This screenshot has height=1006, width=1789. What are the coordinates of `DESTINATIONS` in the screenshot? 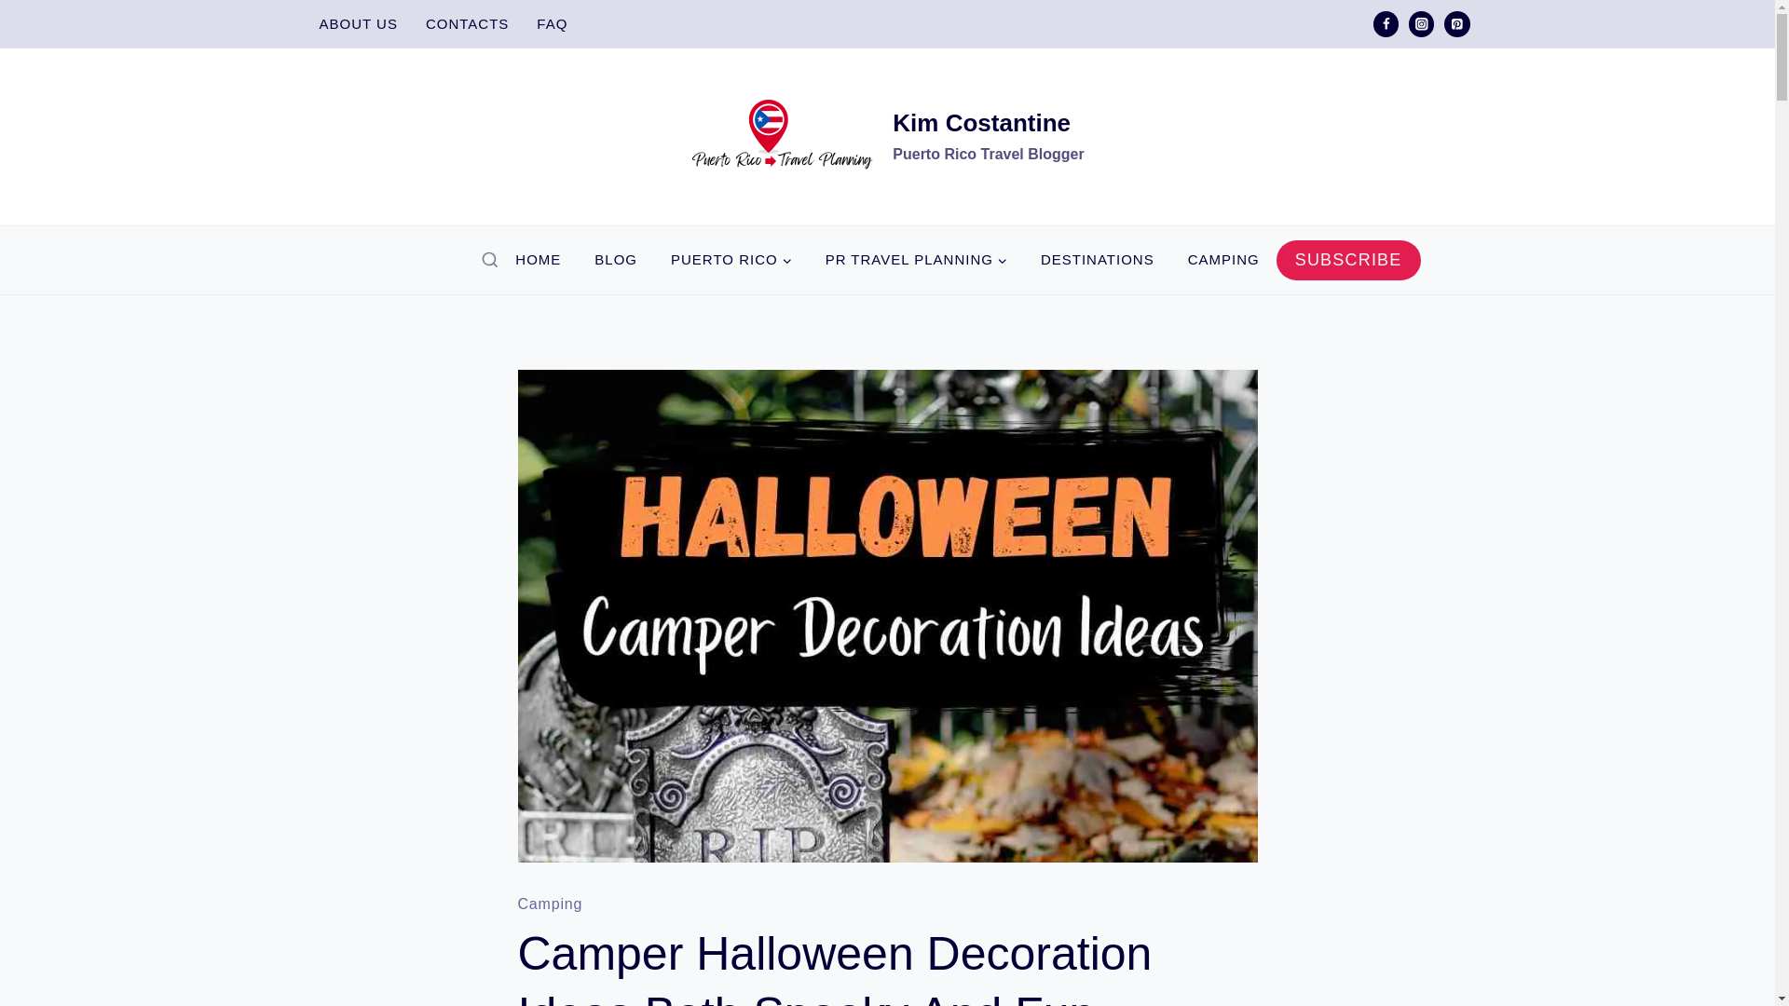 It's located at (1098, 260).